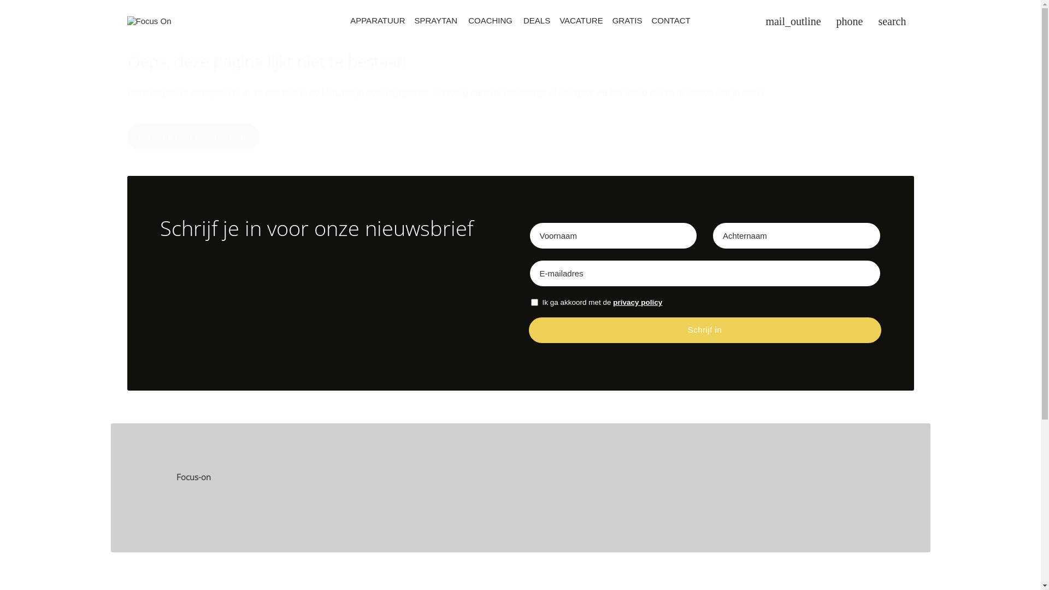 Image resolution: width=1049 pixels, height=590 pixels. I want to click on DEALS, so click(537, 20).